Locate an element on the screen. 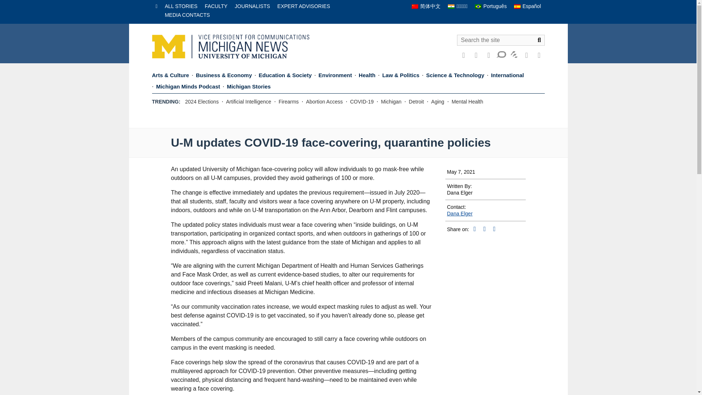 Image resolution: width=702 pixels, height=395 pixels. FACULTY is located at coordinates (216, 6).